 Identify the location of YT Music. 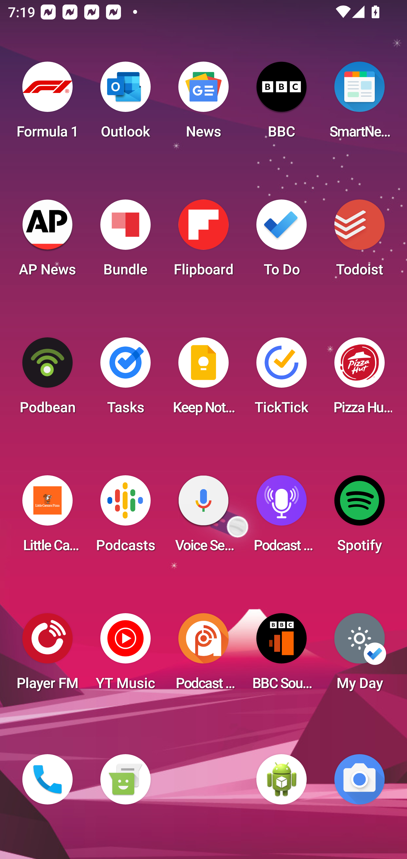
(125, 655).